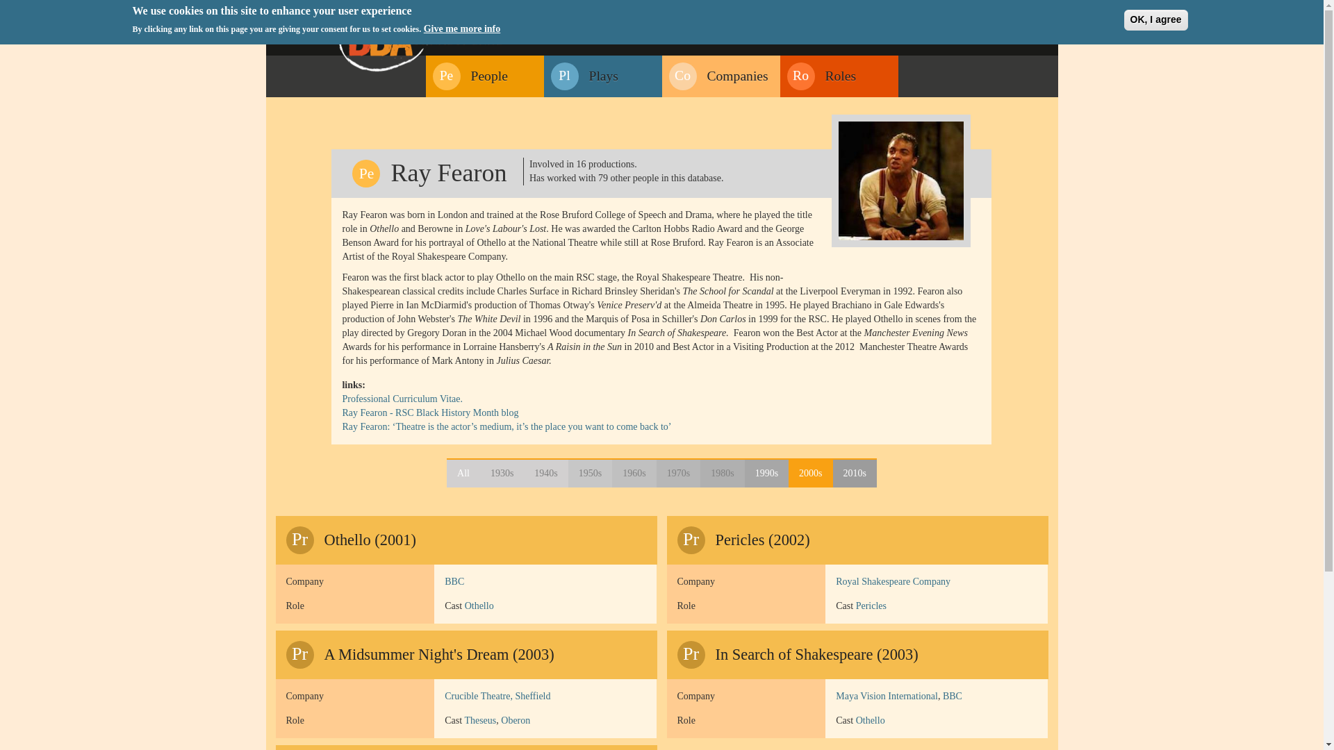  Describe the element at coordinates (463, 474) in the screenshot. I see `How to use the database` at that location.